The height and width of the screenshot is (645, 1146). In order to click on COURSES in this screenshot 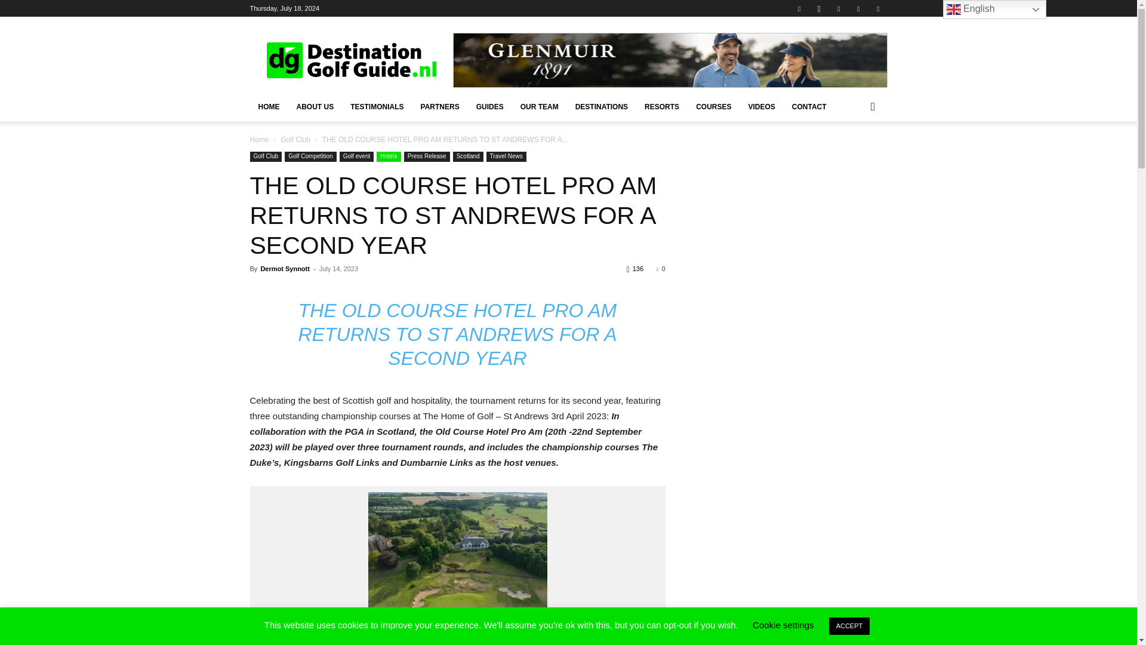, I will do `click(713, 107)`.